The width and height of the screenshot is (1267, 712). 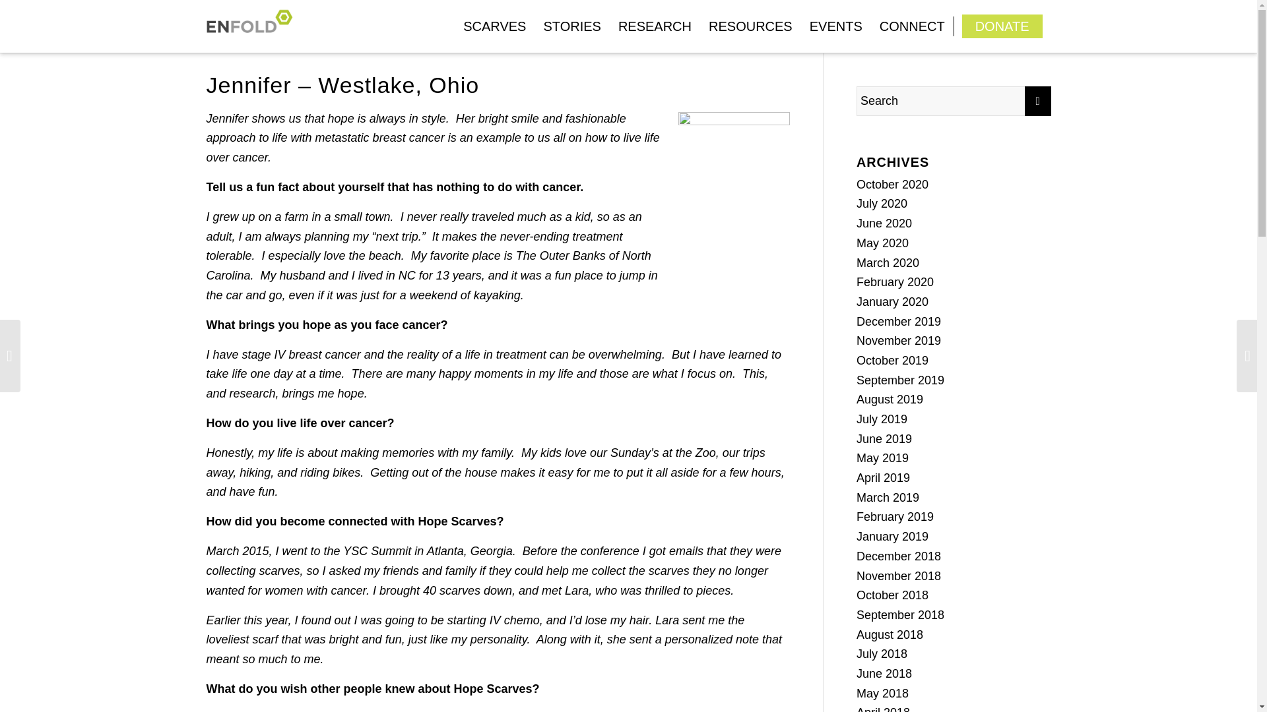 What do you see at coordinates (899, 556) in the screenshot?
I see `December 2018` at bounding box center [899, 556].